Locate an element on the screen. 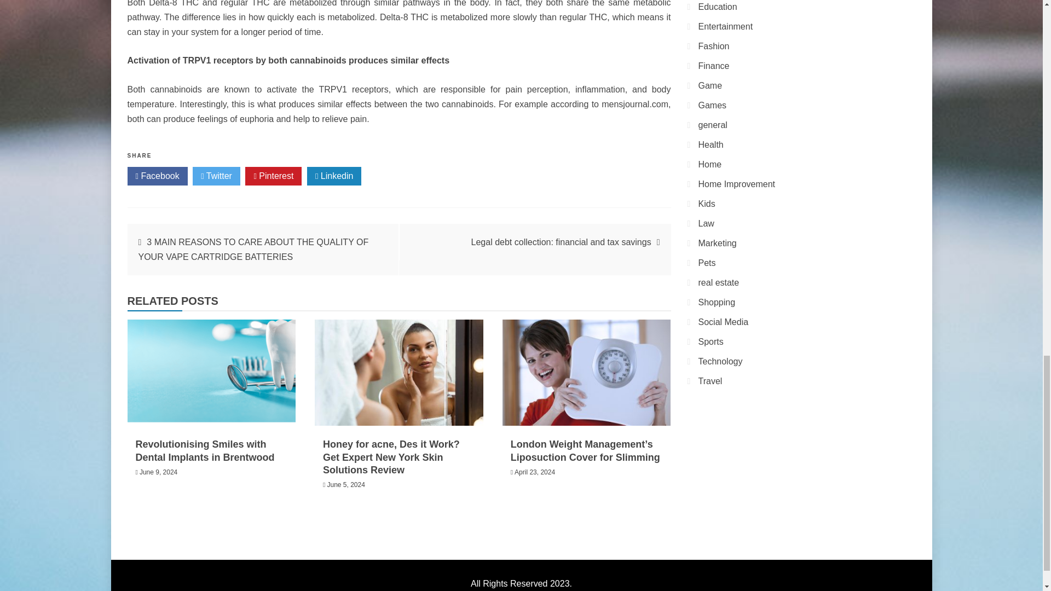 The image size is (1051, 591). June 5, 2024 is located at coordinates (346, 485).